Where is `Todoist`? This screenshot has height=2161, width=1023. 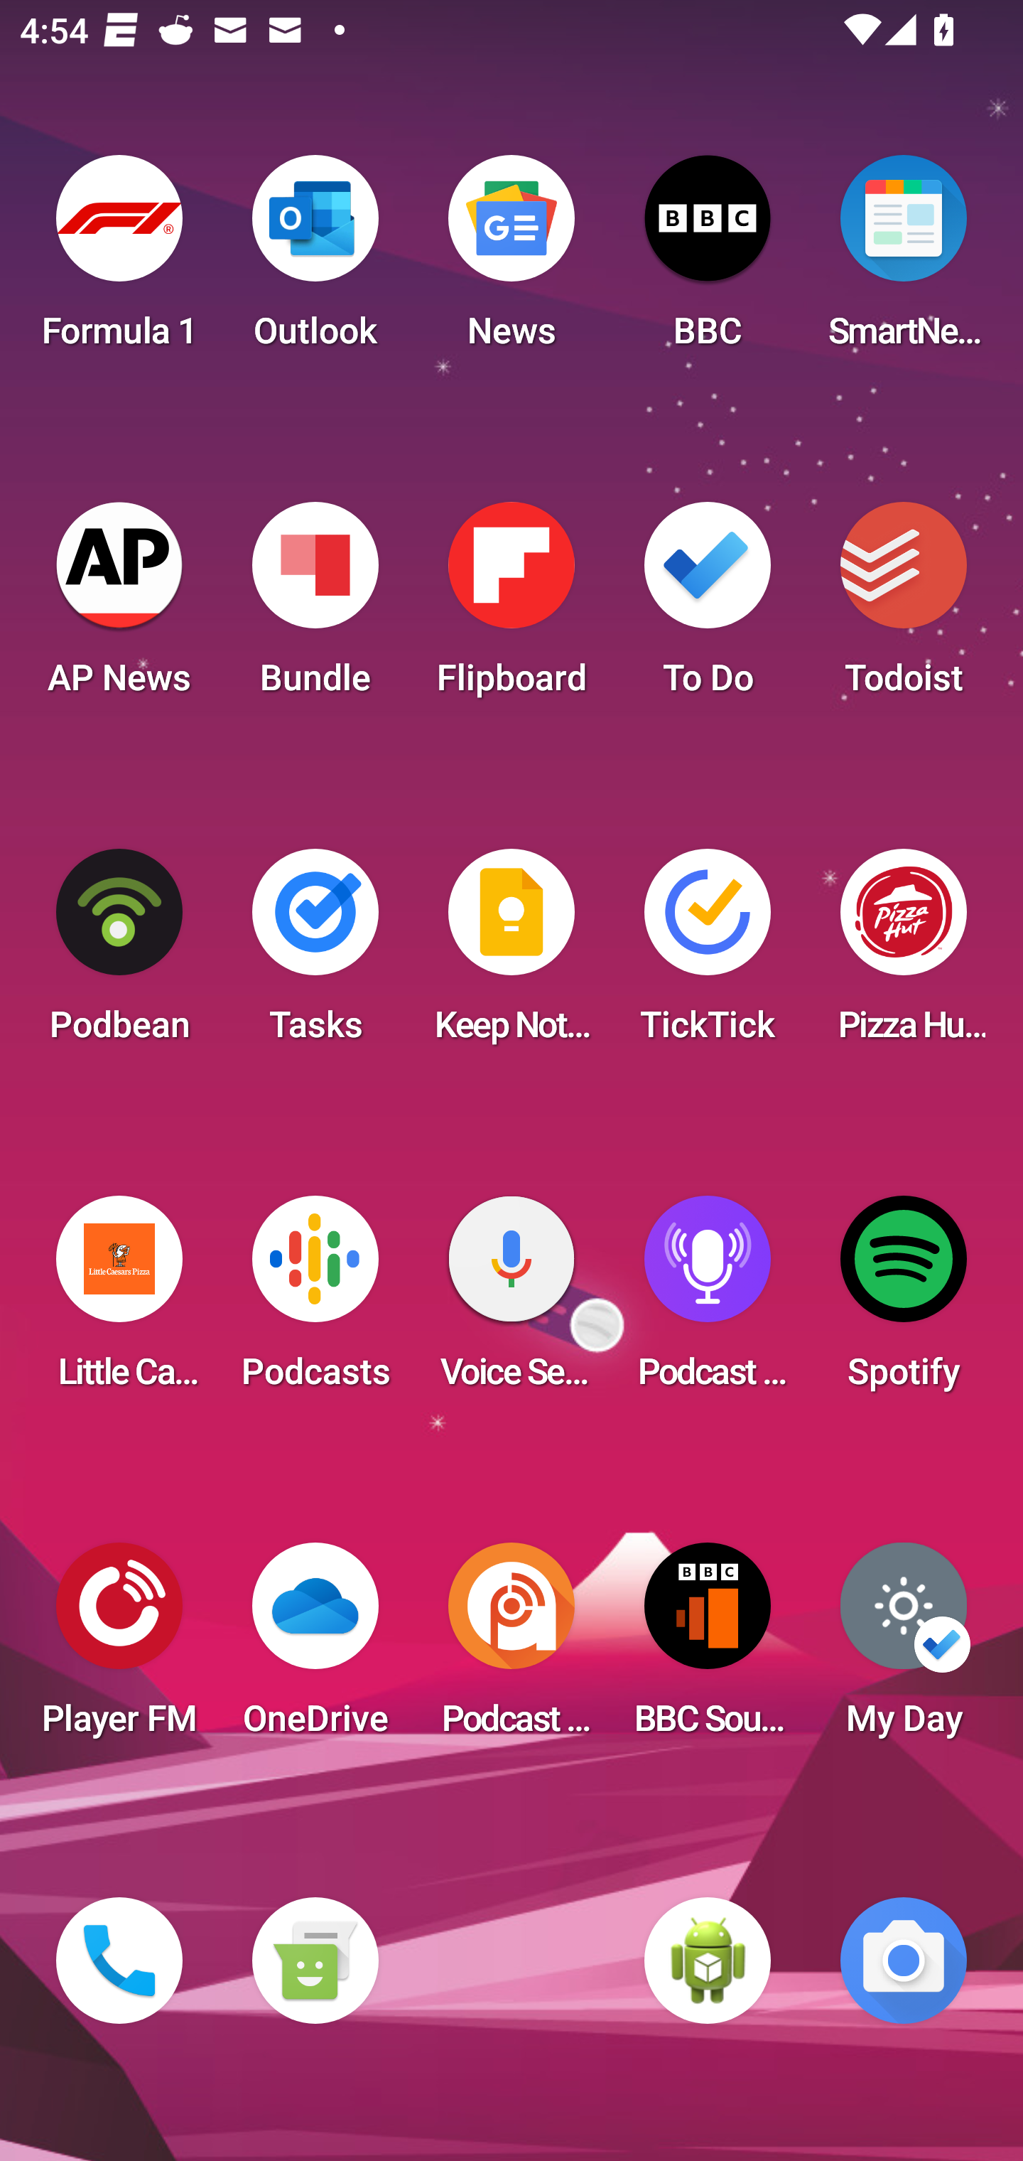 Todoist is located at coordinates (904, 607).